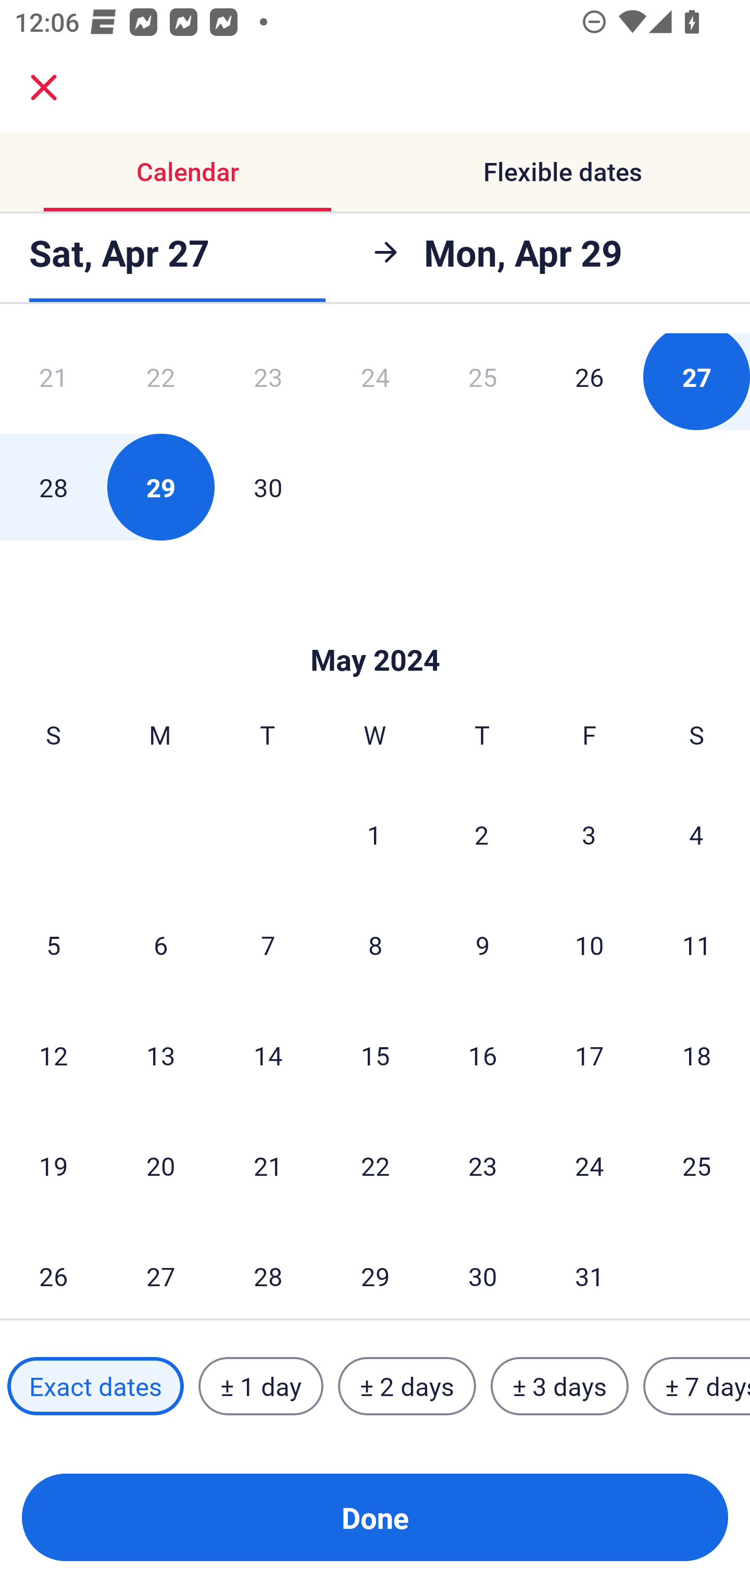  Describe the element at coordinates (407, 1386) in the screenshot. I see `± 2 days` at that location.